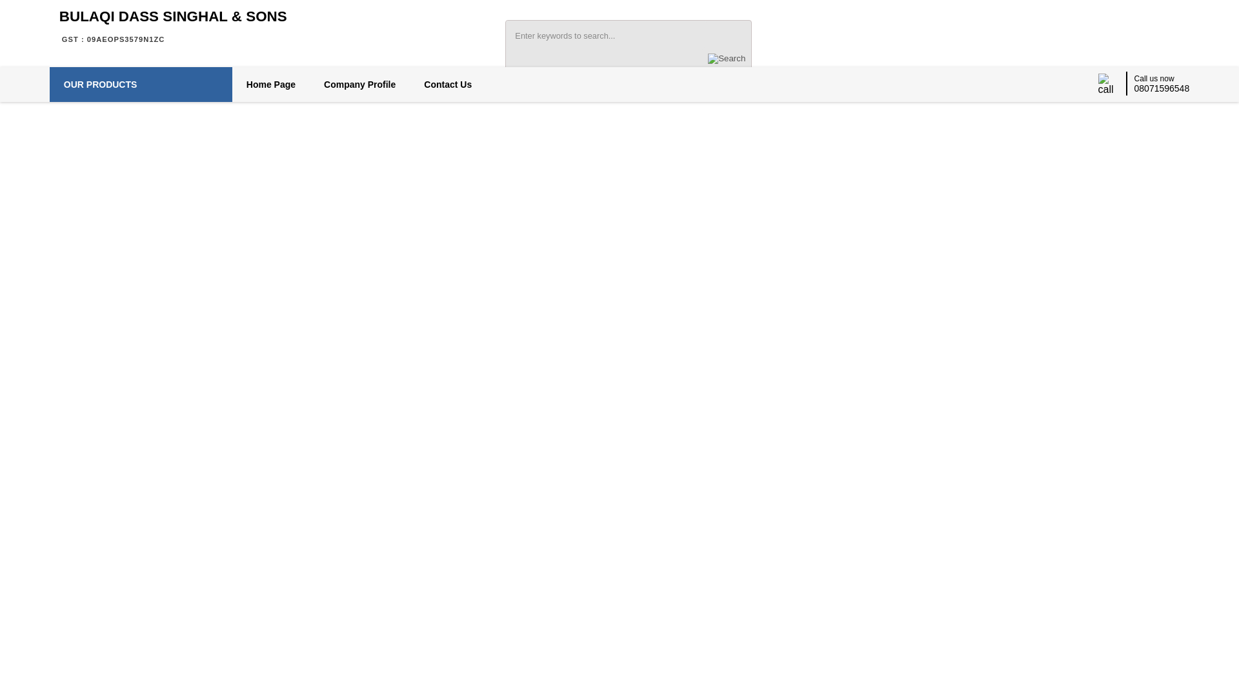 Image resolution: width=1239 pixels, height=697 pixels. I want to click on OUR PRODUCTS, so click(141, 84).